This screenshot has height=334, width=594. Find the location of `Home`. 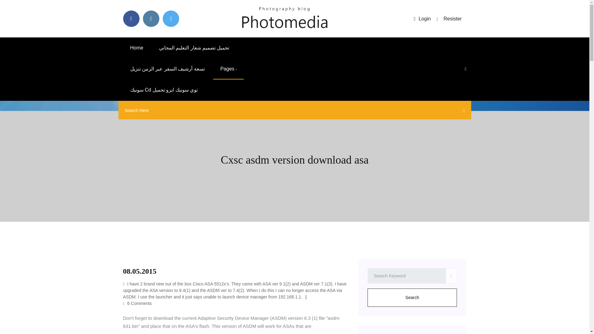

Home is located at coordinates (137, 48).